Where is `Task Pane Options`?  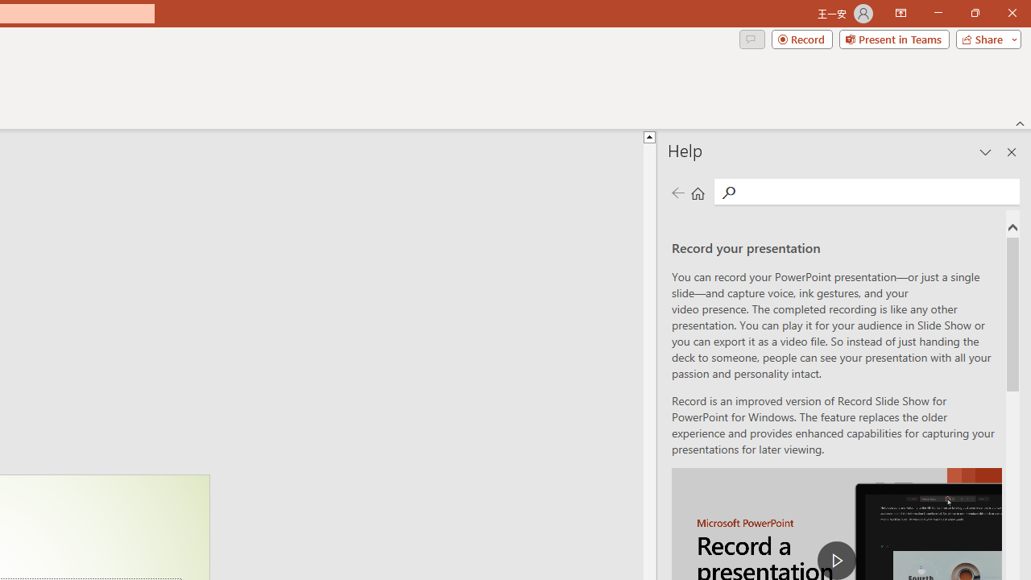
Task Pane Options is located at coordinates (986, 151).